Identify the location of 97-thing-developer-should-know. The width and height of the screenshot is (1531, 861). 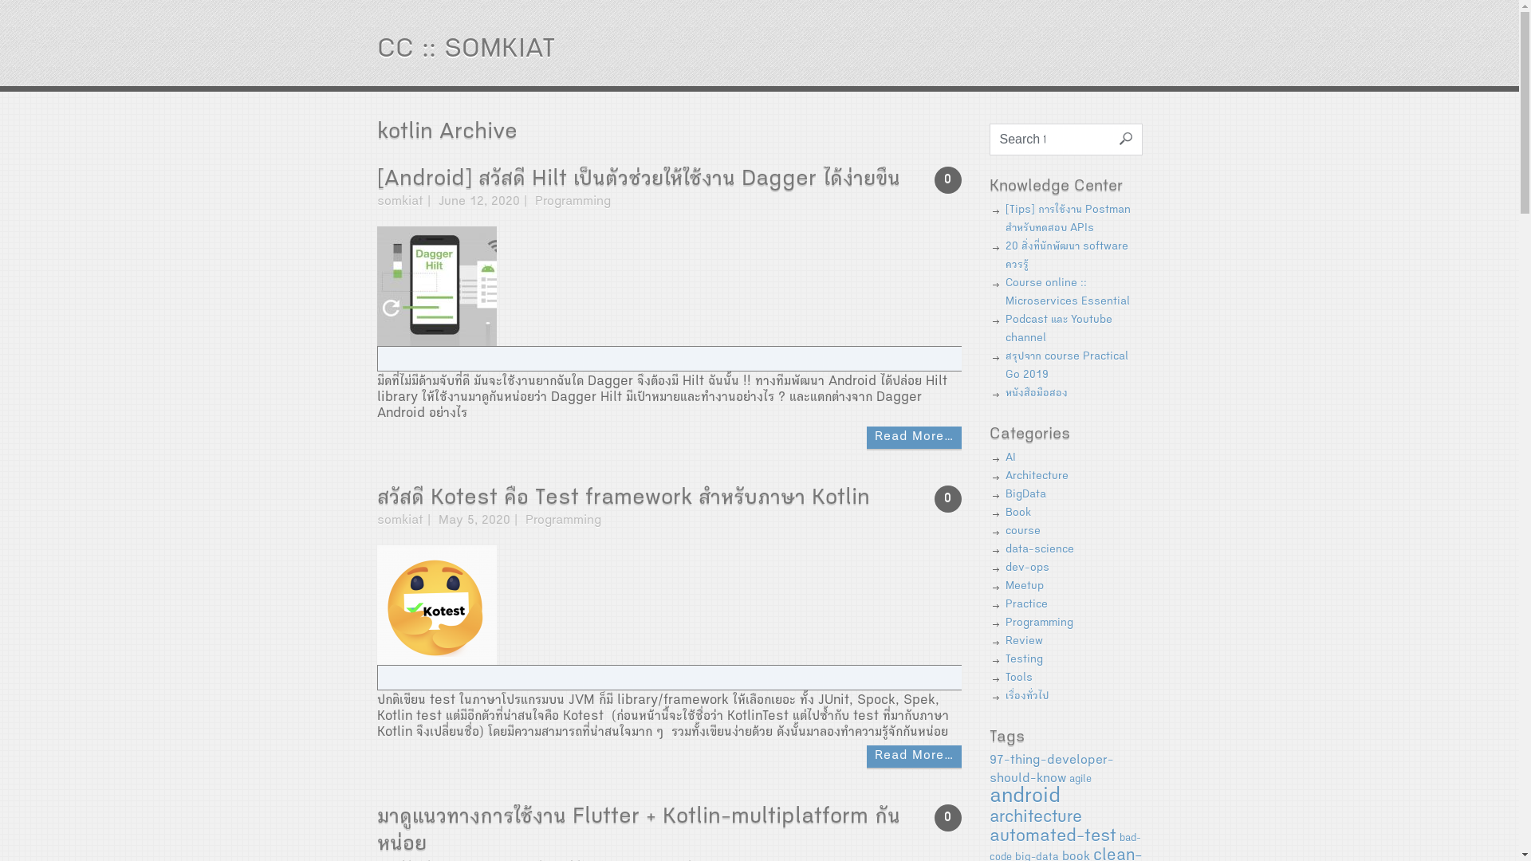
(1051, 770).